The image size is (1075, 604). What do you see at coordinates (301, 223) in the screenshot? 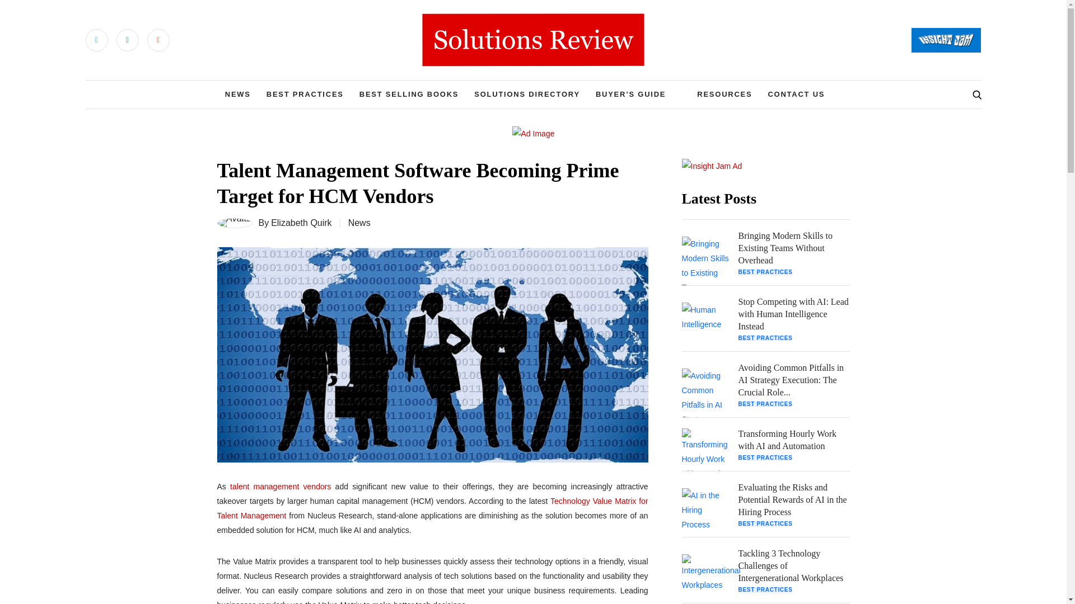
I see `Elizabeth Quirk` at bounding box center [301, 223].